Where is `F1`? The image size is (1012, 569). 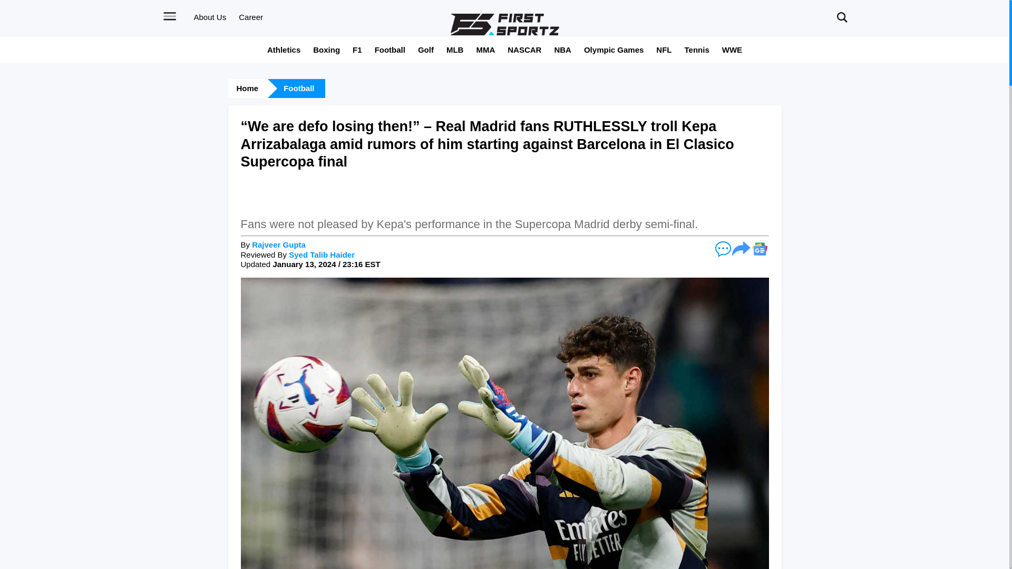 F1 is located at coordinates (357, 50).